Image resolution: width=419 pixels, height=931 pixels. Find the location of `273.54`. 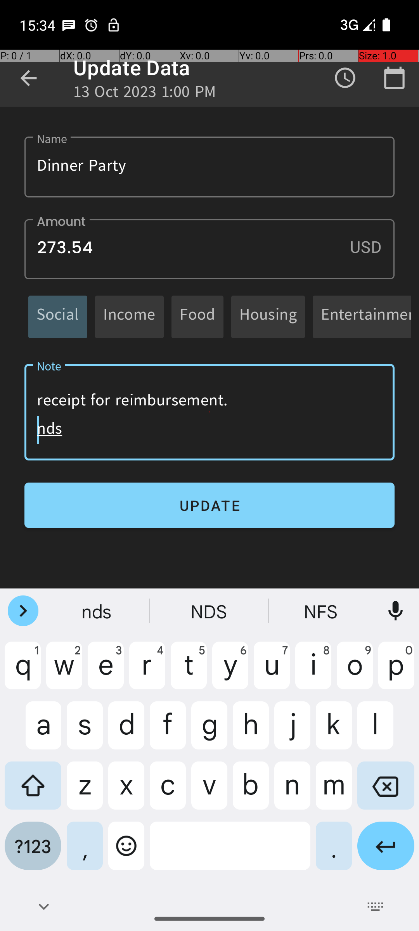

273.54 is located at coordinates (209, 249).